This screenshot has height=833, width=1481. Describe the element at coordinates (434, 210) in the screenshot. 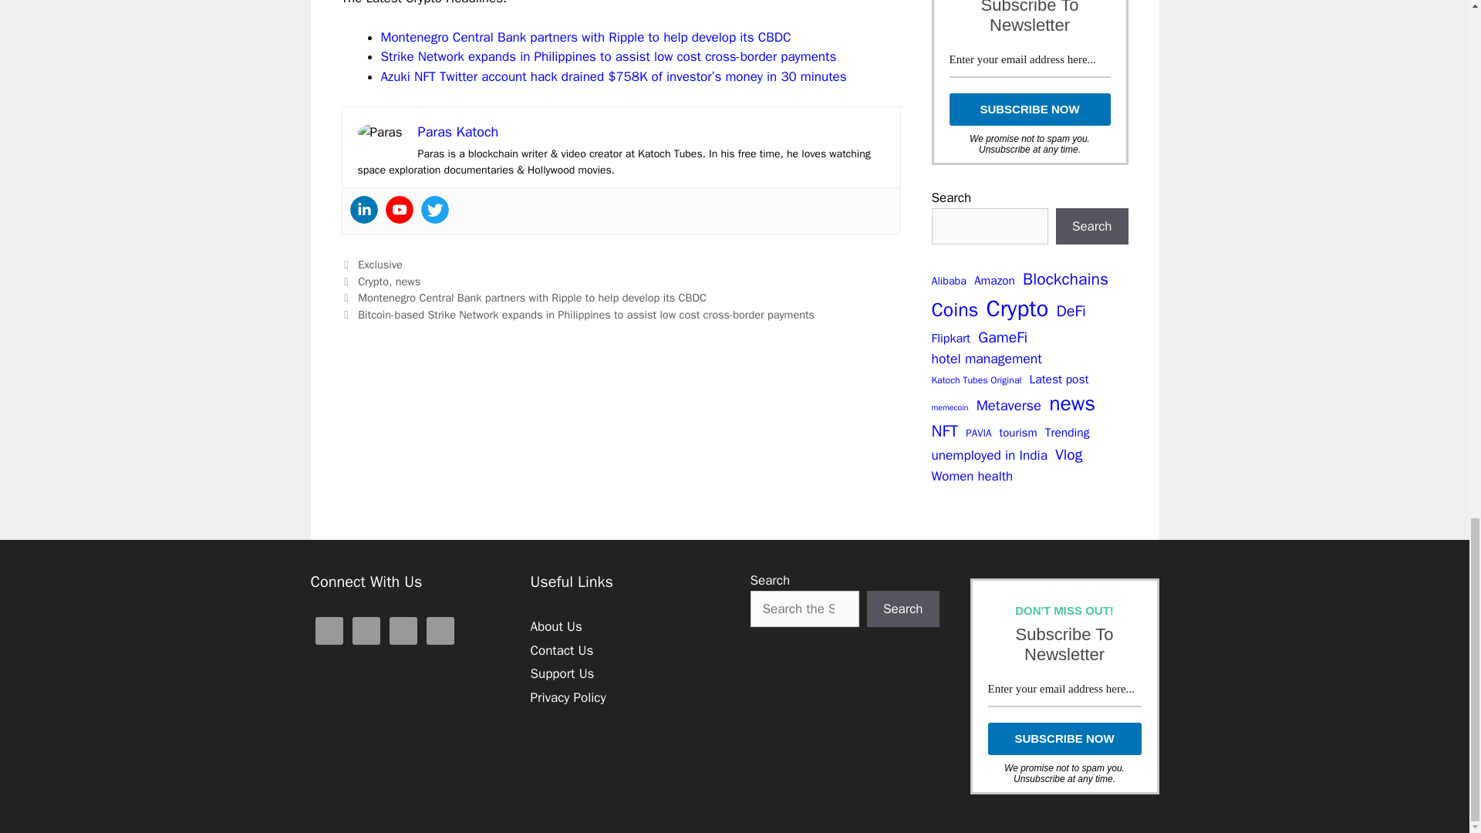

I see `Twitter` at that location.